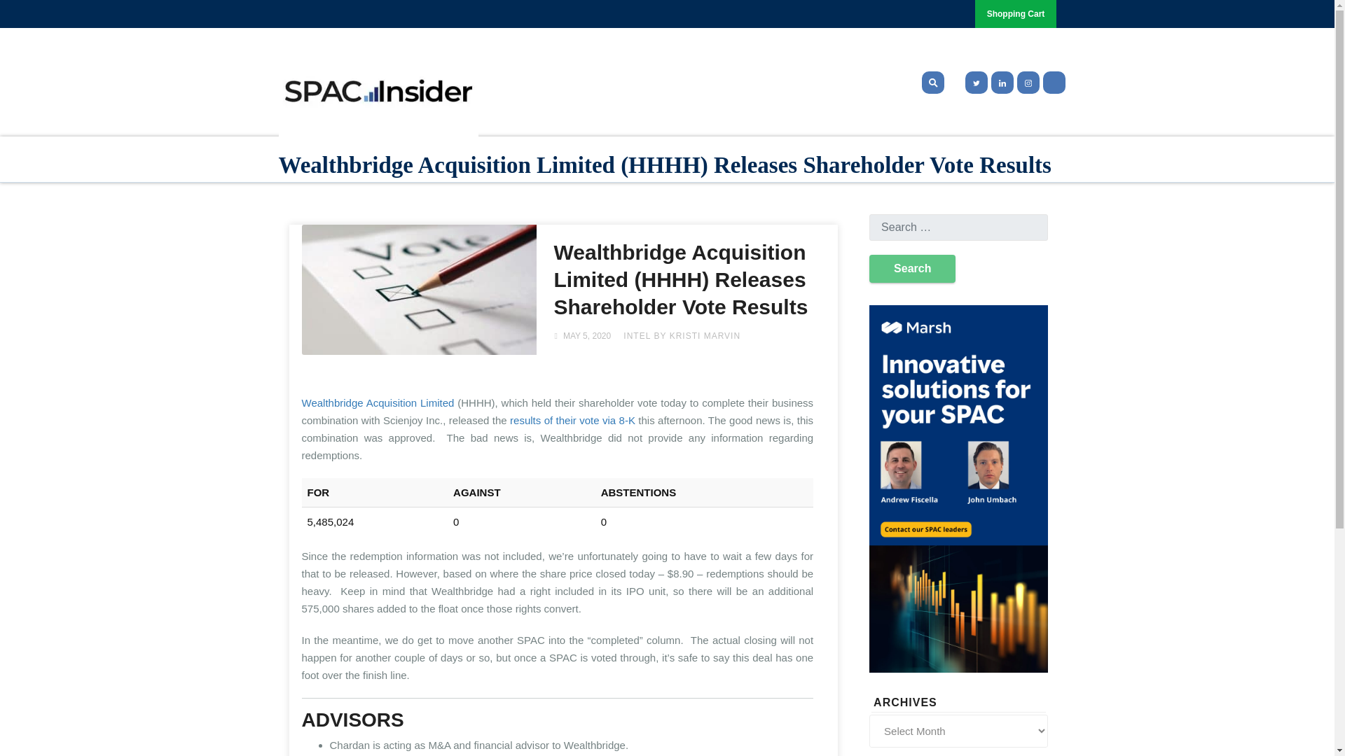 Image resolution: width=1345 pixels, height=756 pixels. What do you see at coordinates (1016, 14) in the screenshot?
I see `Shopping Cart` at bounding box center [1016, 14].